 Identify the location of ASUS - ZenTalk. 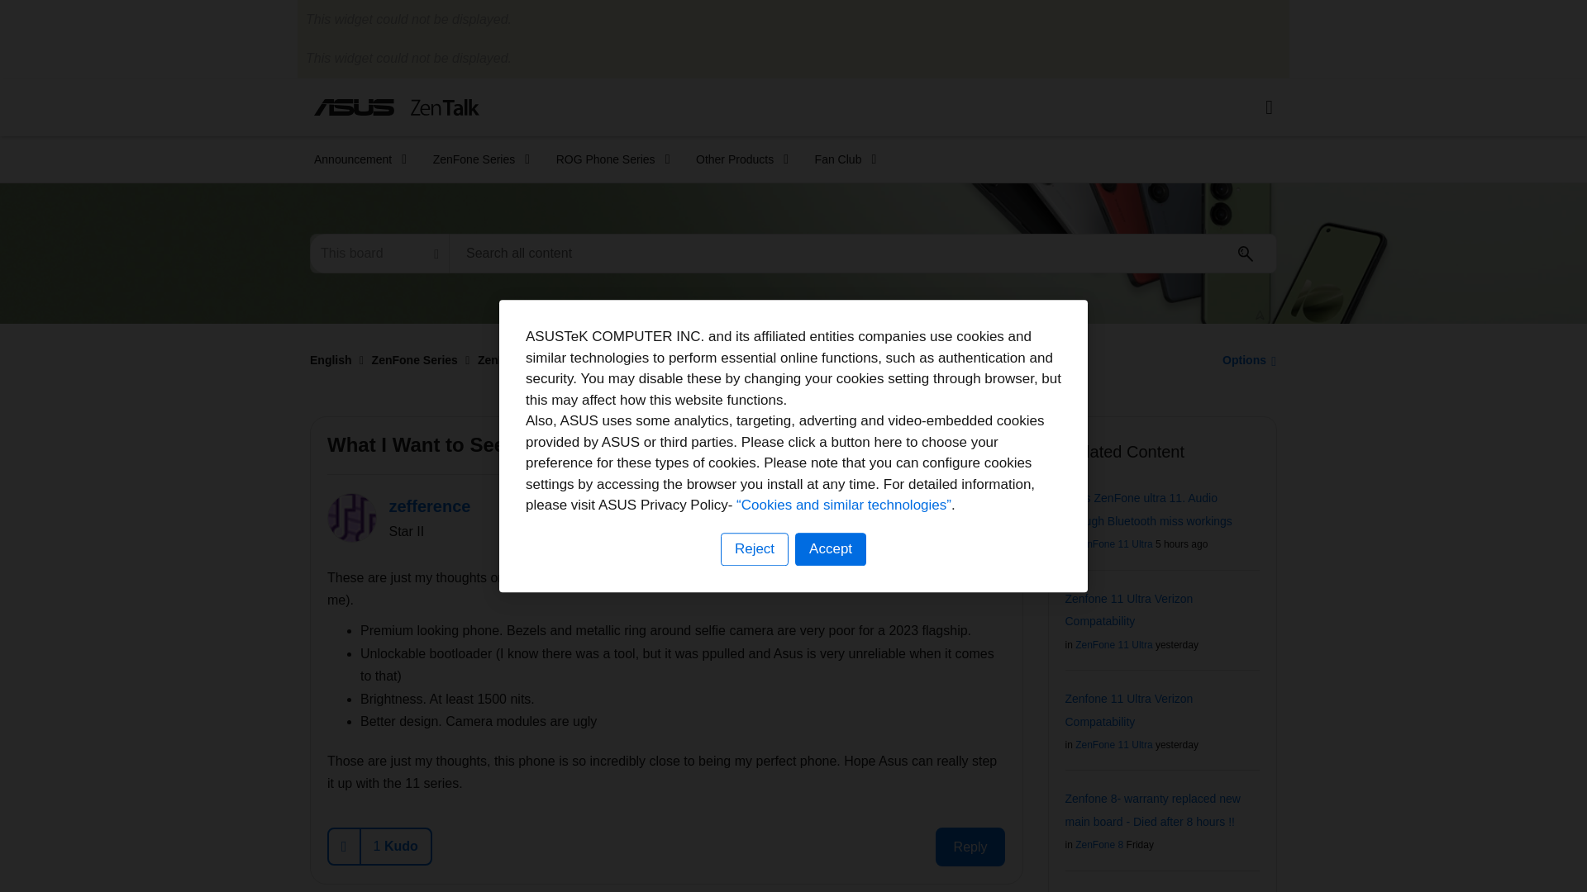
(397, 107).